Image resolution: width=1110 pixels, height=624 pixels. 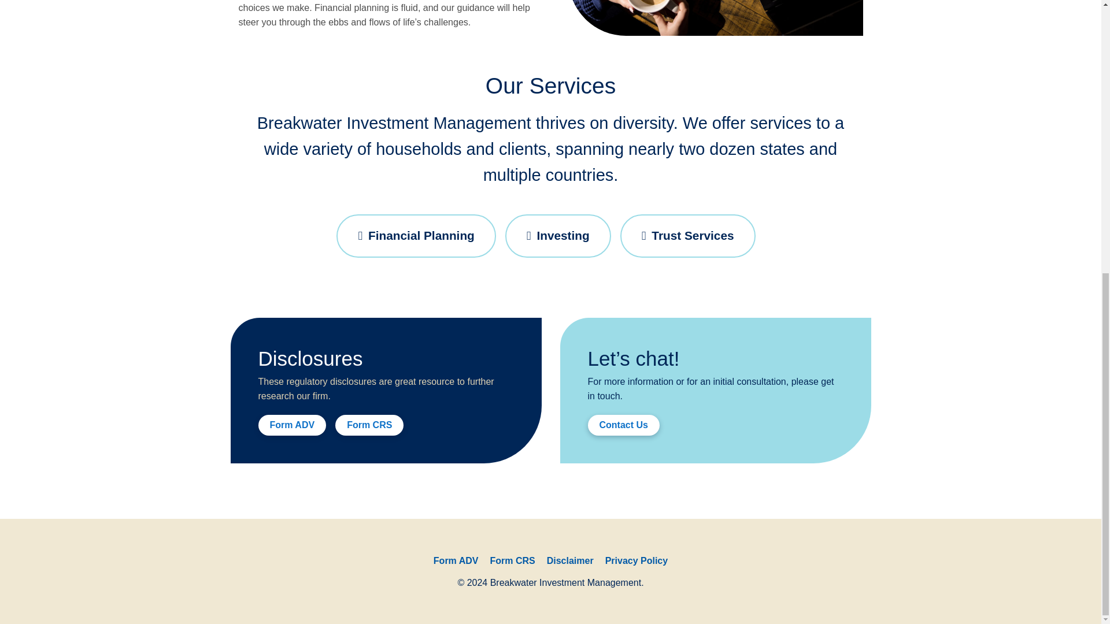 I want to click on Contact Us, so click(x=623, y=425).